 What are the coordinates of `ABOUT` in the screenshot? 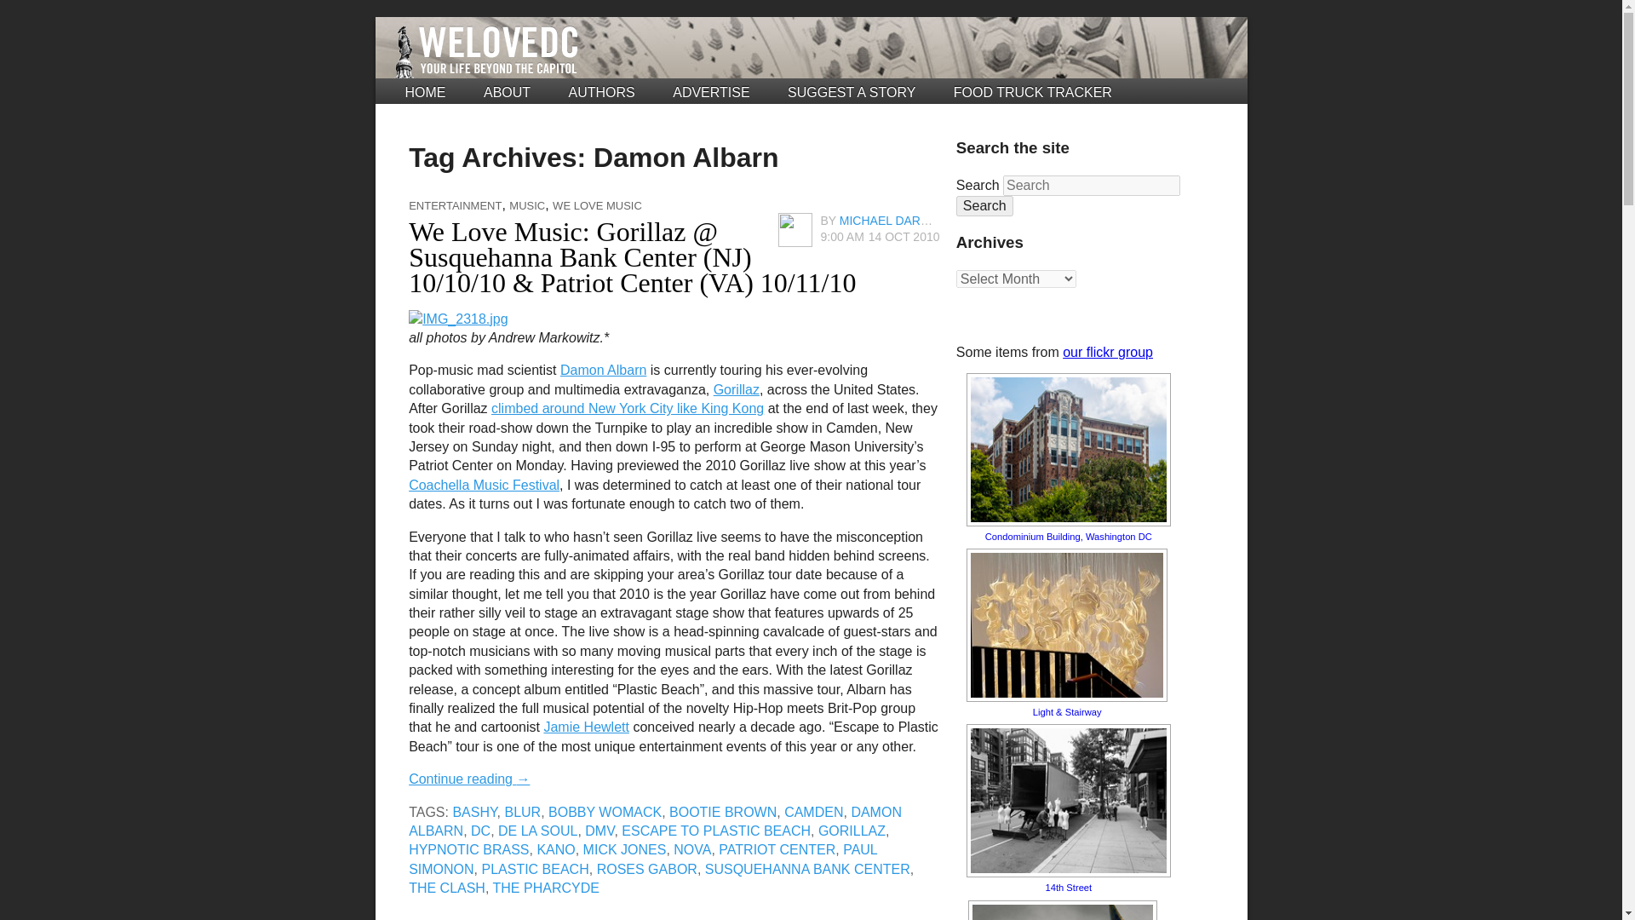 It's located at (507, 92).